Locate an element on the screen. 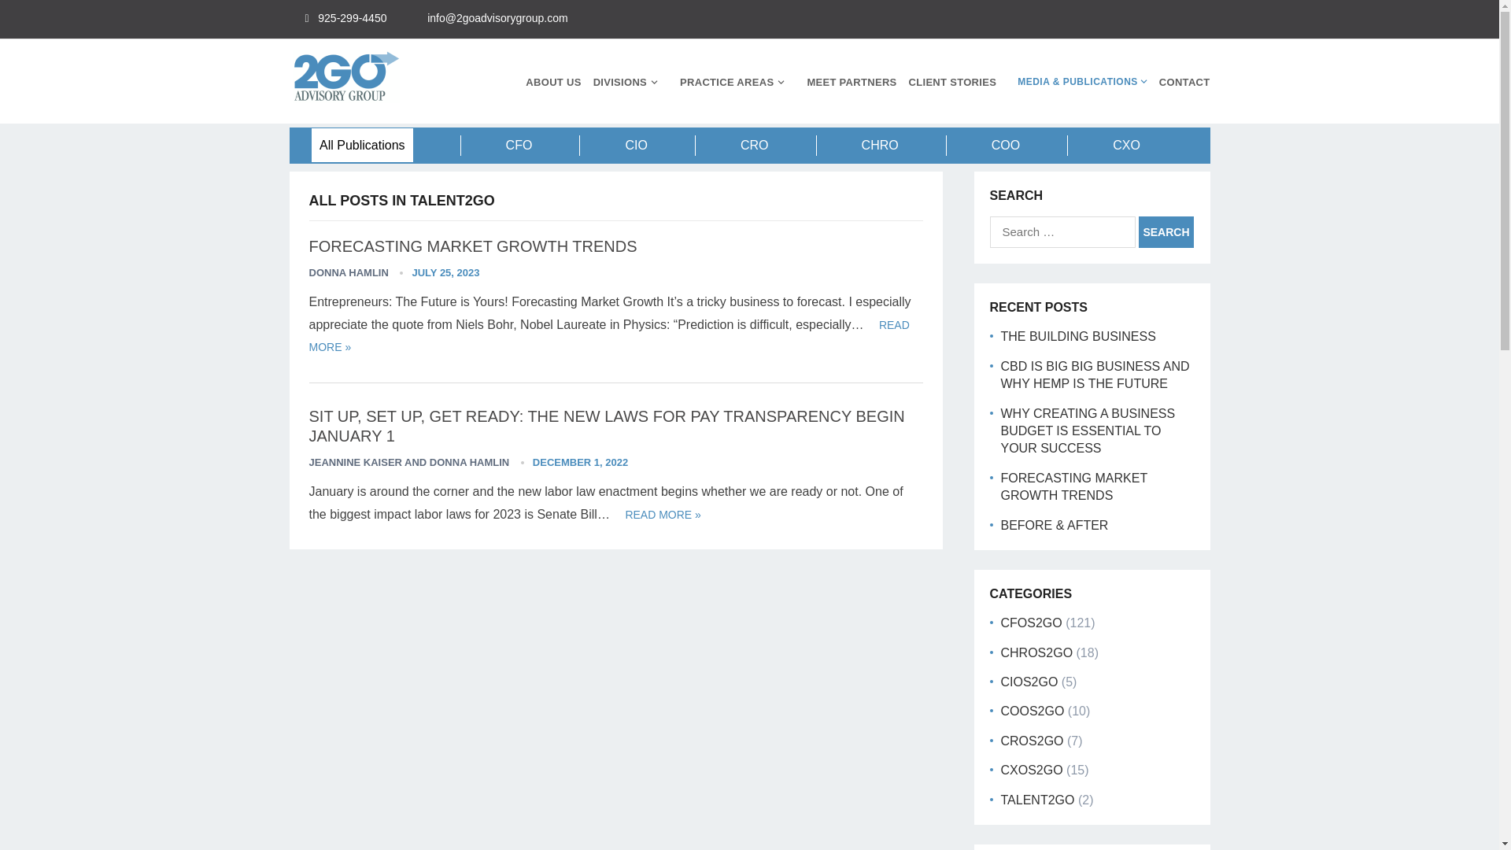 This screenshot has height=850, width=1511. CXO is located at coordinates (1127, 145).